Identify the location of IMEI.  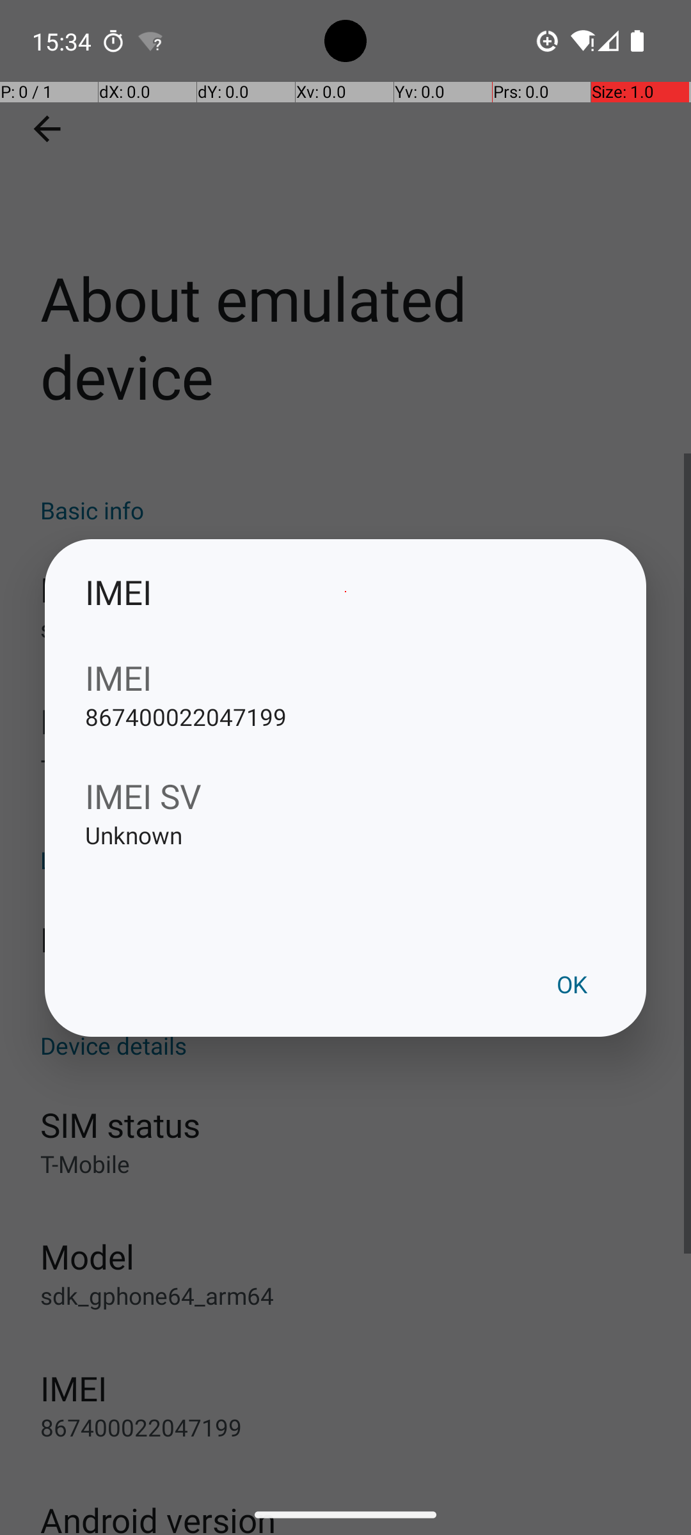
(345, 592).